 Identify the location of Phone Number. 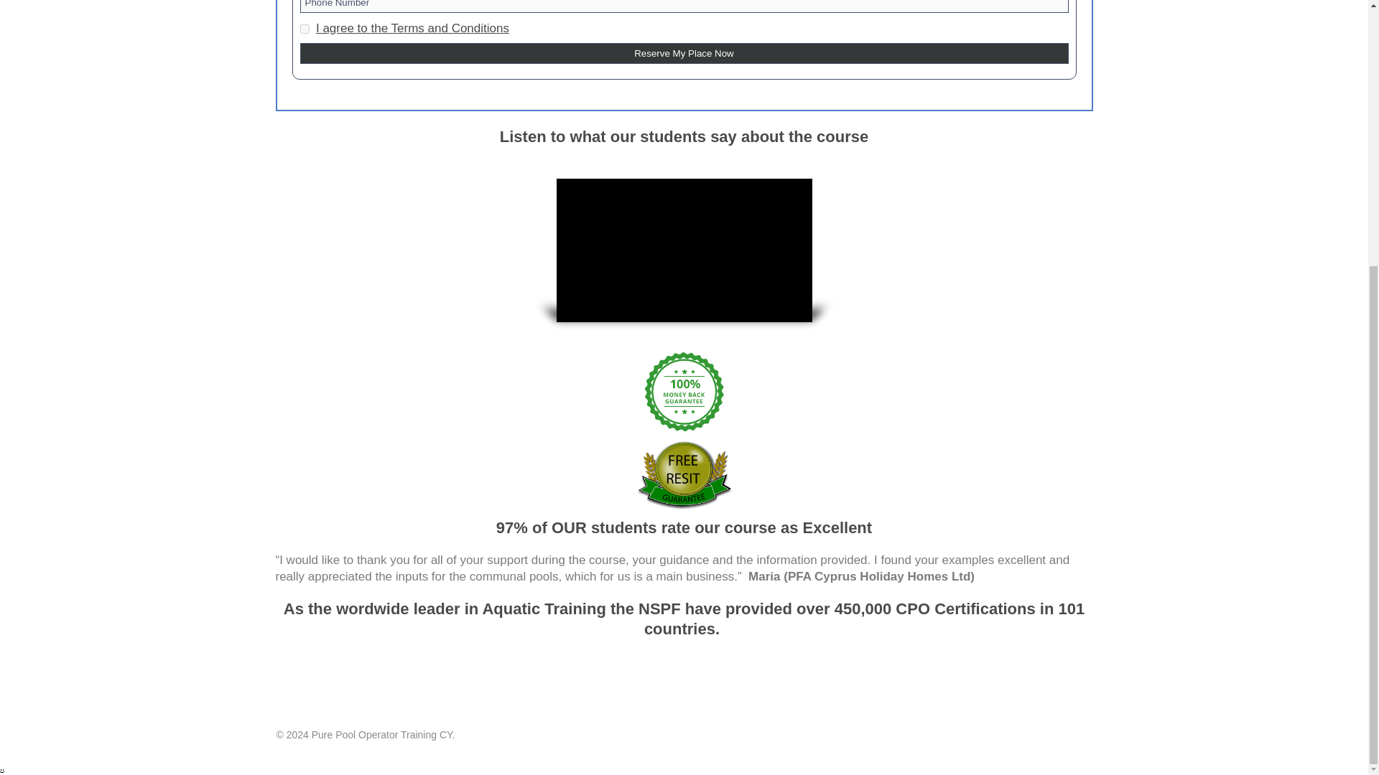
(684, 6).